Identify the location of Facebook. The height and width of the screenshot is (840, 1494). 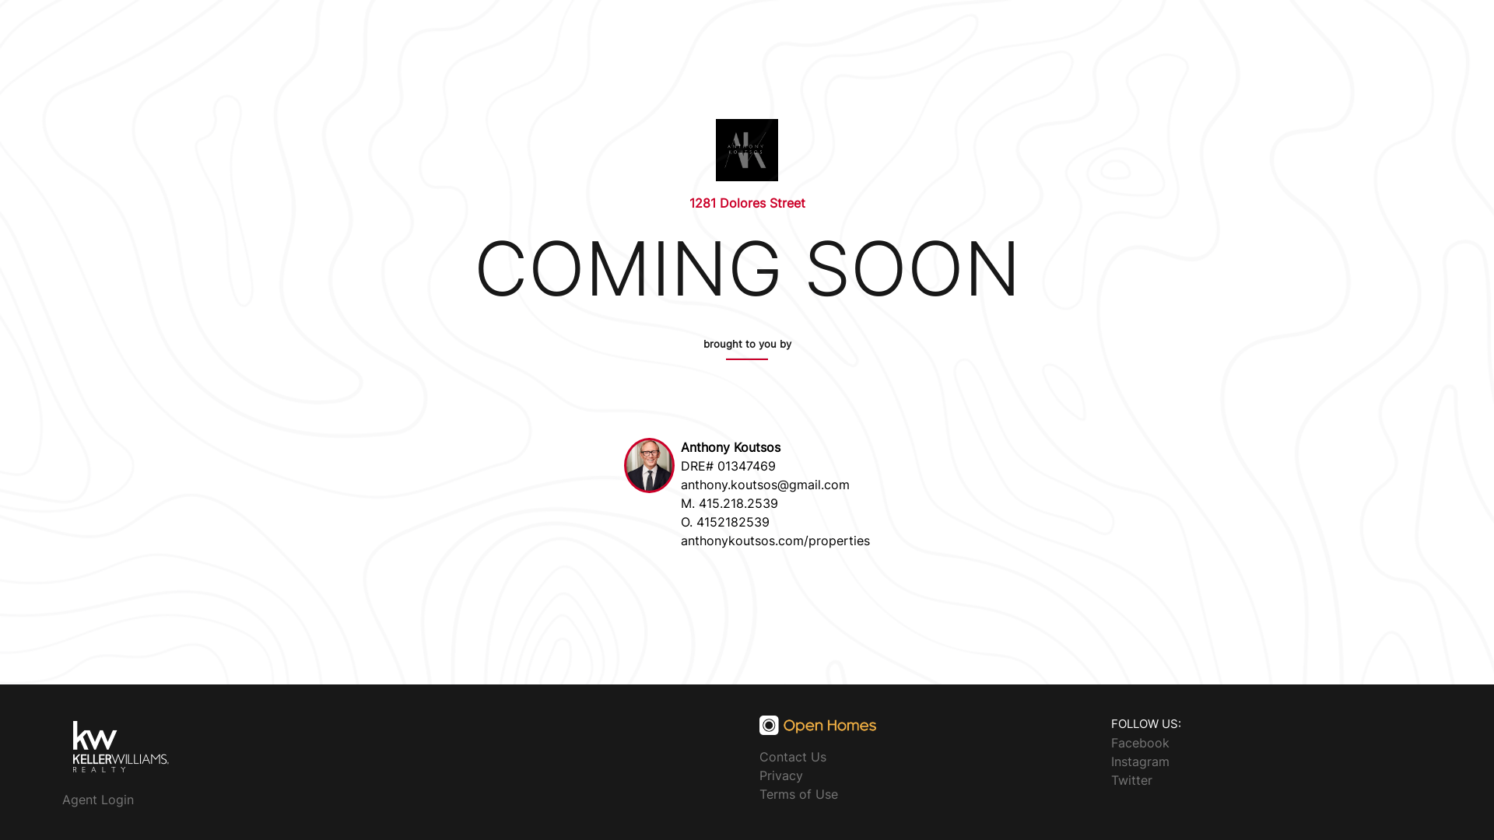
(1141, 742).